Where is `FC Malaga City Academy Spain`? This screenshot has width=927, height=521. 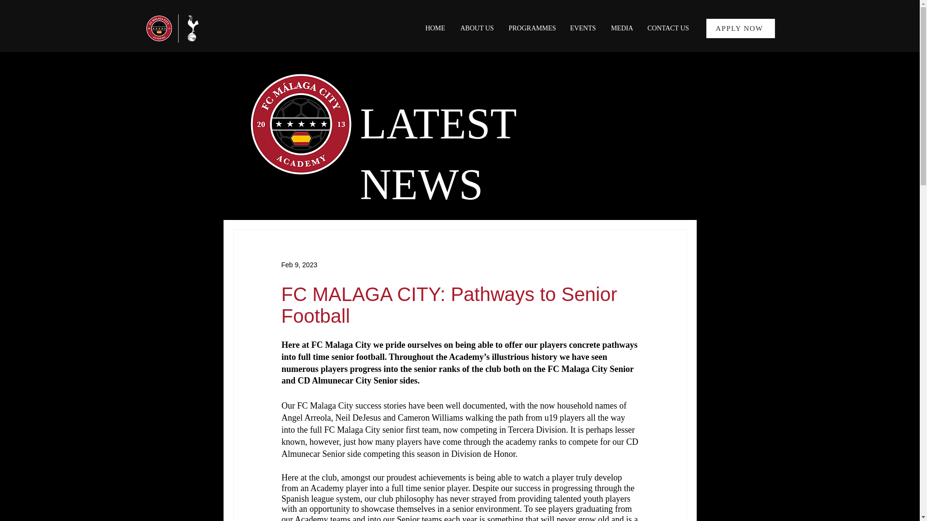 FC Malaga City Academy Spain is located at coordinates (178, 28).